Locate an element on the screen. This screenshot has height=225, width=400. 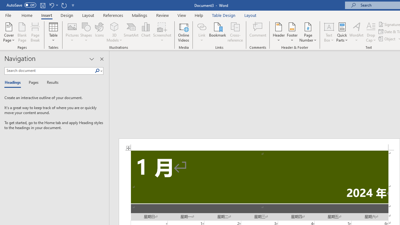
Header -Section 1- is located at coordinates (259, 144).